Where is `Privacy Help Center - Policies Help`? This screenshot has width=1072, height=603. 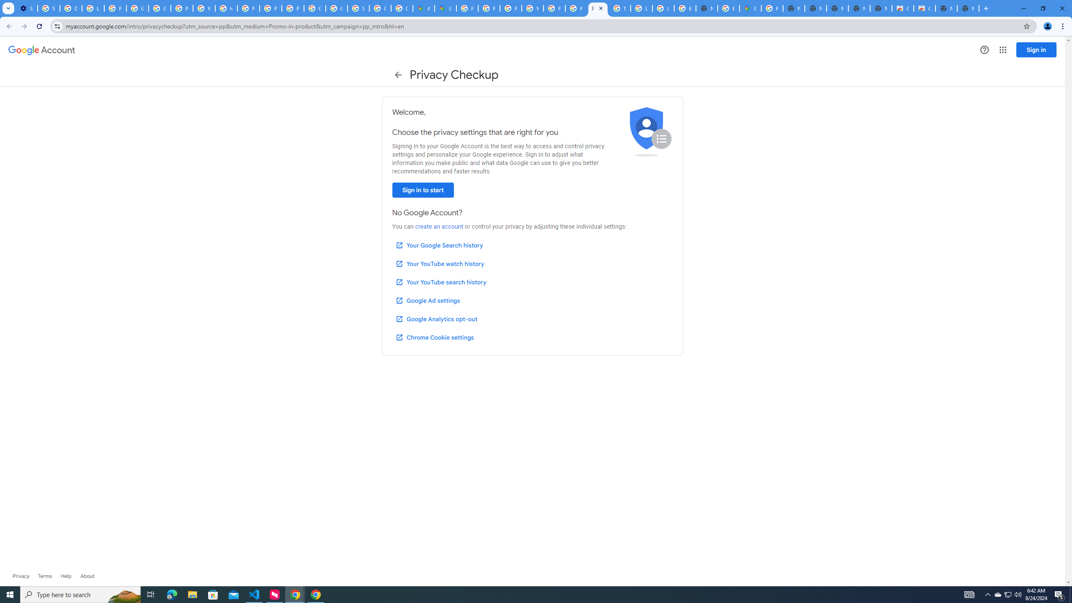
Privacy Help Center - Policies Help is located at coordinates (489, 8).